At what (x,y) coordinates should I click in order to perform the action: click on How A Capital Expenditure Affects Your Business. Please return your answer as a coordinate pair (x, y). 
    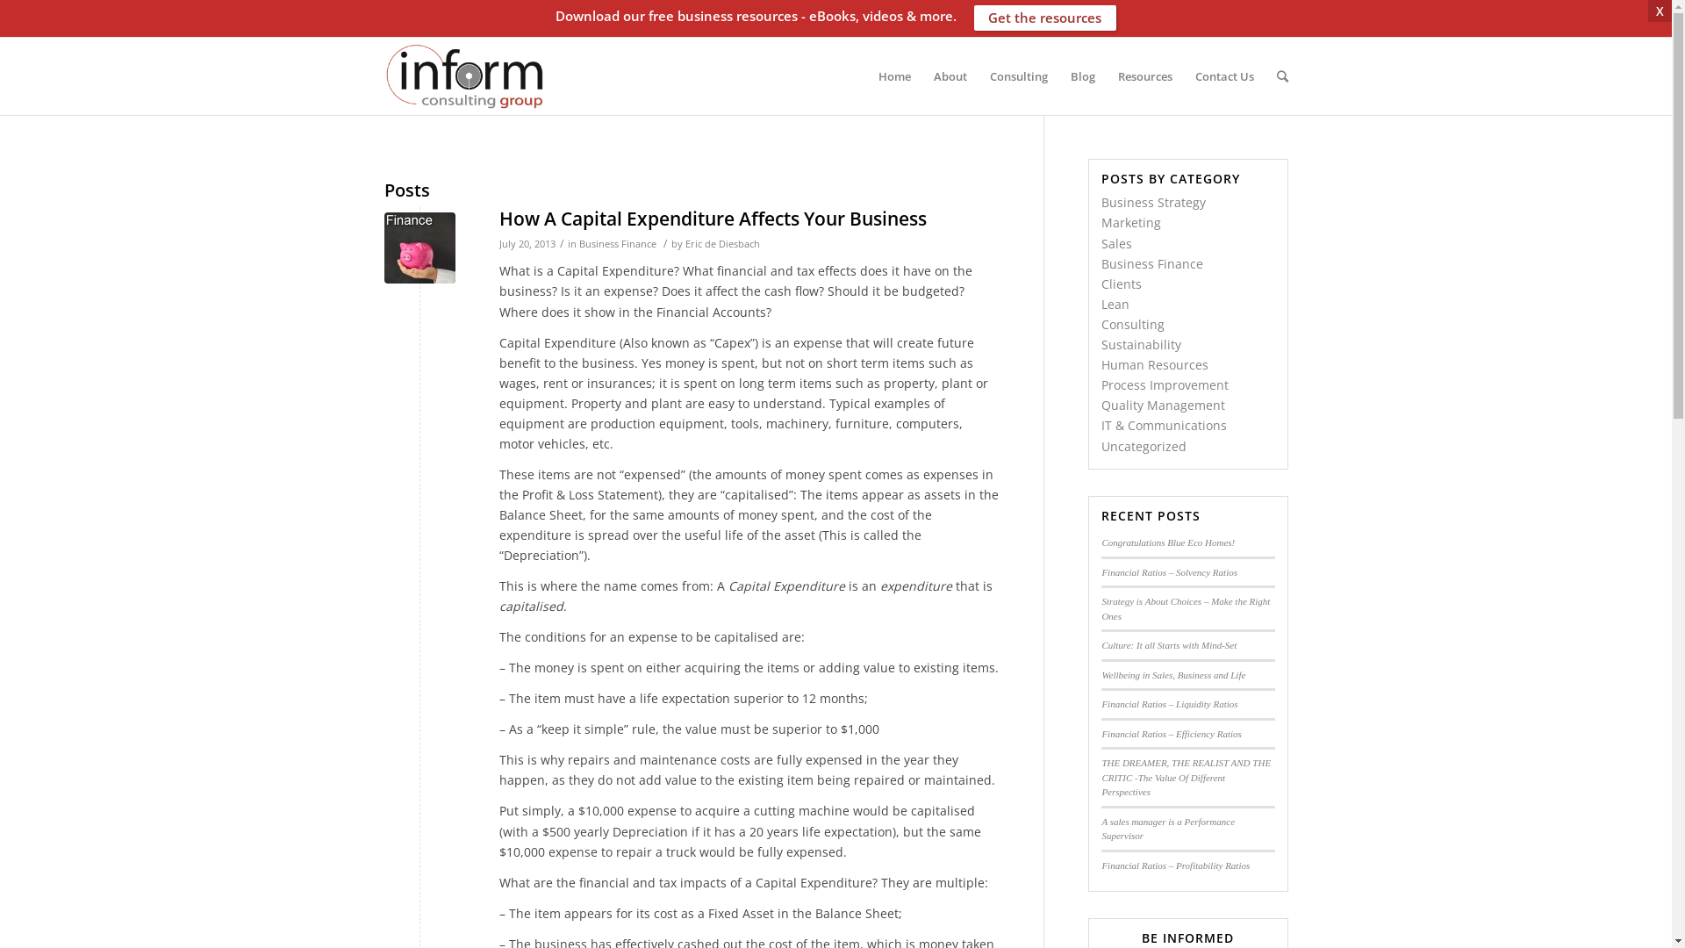
    Looking at the image, I should click on (713, 219).